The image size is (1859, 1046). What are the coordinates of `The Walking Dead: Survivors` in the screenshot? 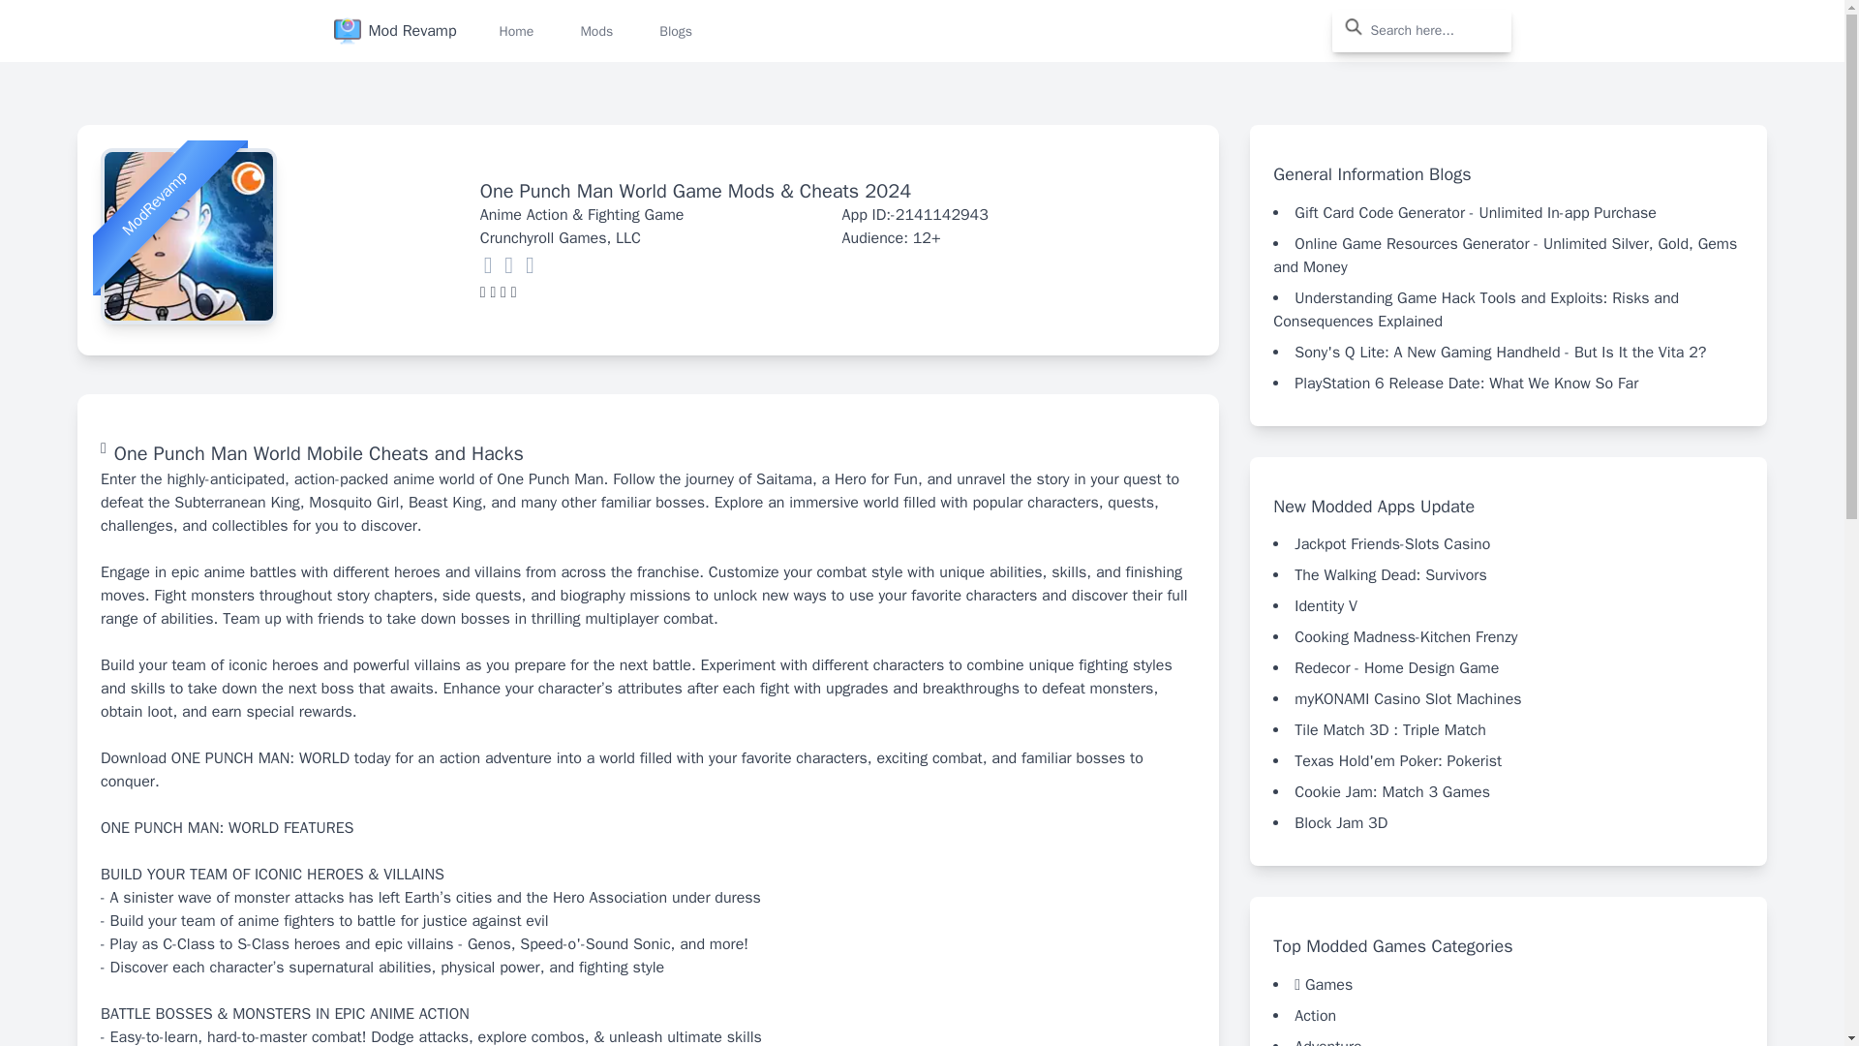 It's located at (1389, 575).